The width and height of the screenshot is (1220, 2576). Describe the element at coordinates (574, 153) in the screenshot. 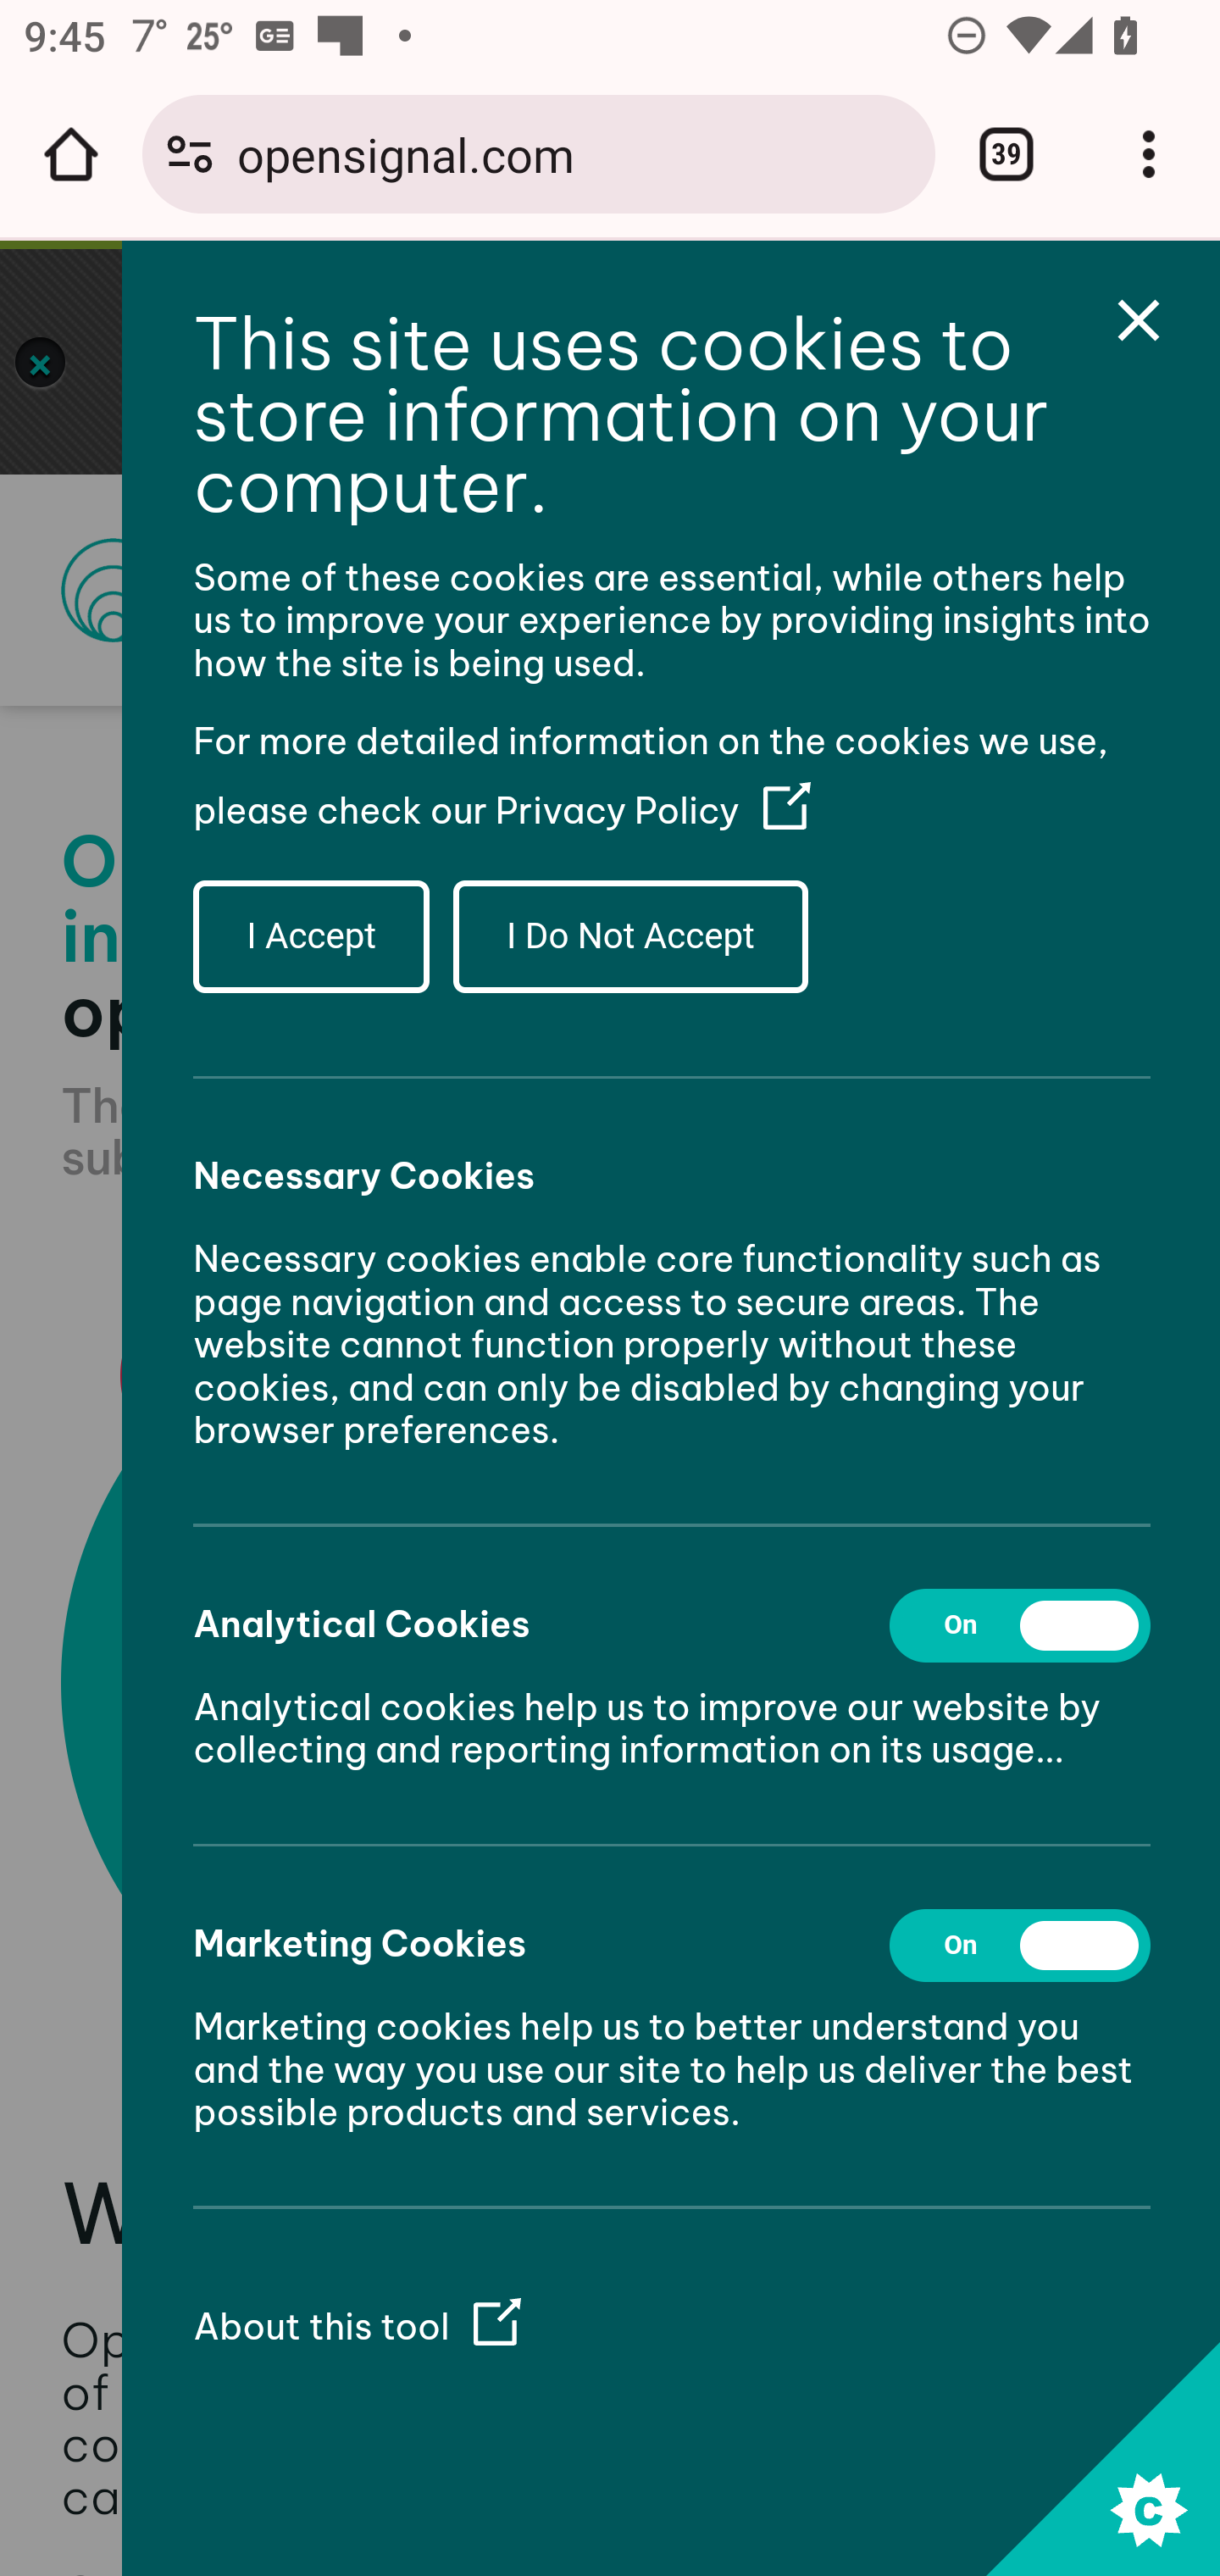

I see `opensignal.com` at that location.